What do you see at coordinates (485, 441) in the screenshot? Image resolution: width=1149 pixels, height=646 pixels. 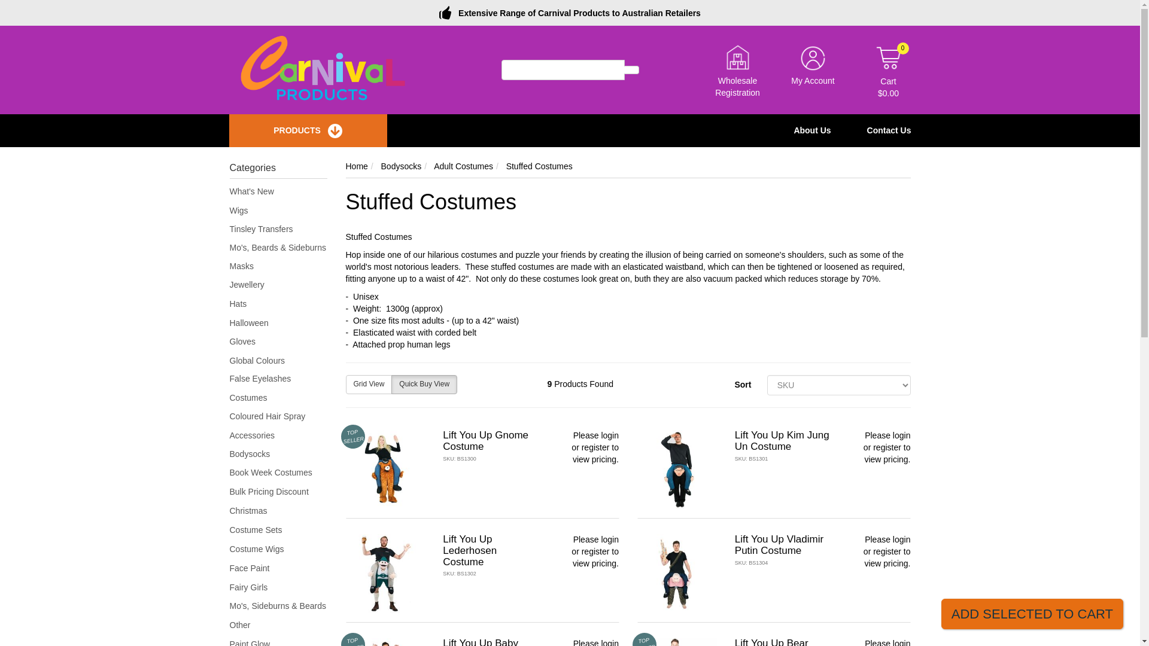 I see ` Lift You Up  Gnome Costume` at bounding box center [485, 441].